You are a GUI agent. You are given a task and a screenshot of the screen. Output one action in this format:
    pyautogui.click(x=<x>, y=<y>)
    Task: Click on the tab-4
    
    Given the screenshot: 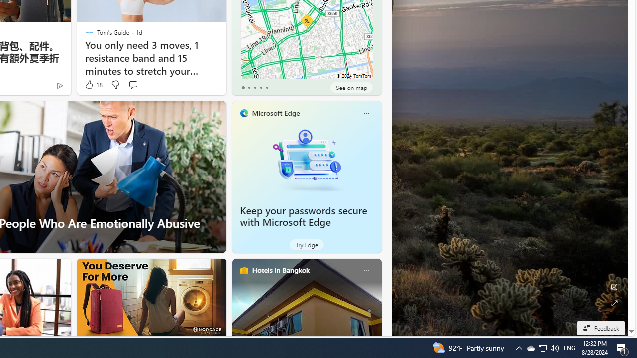 What is the action you would take?
    pyautogui.click(x=267, y=88)
    